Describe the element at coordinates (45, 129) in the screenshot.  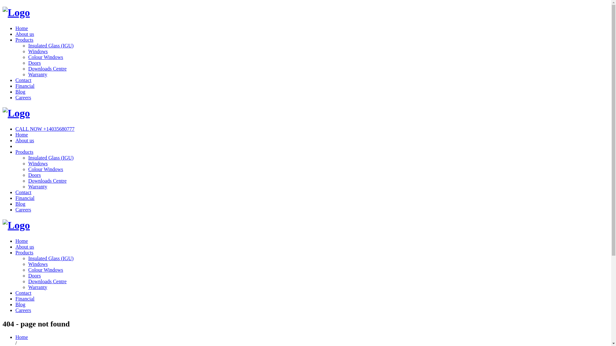
I see `CALL NOW +14035680777` at that location.